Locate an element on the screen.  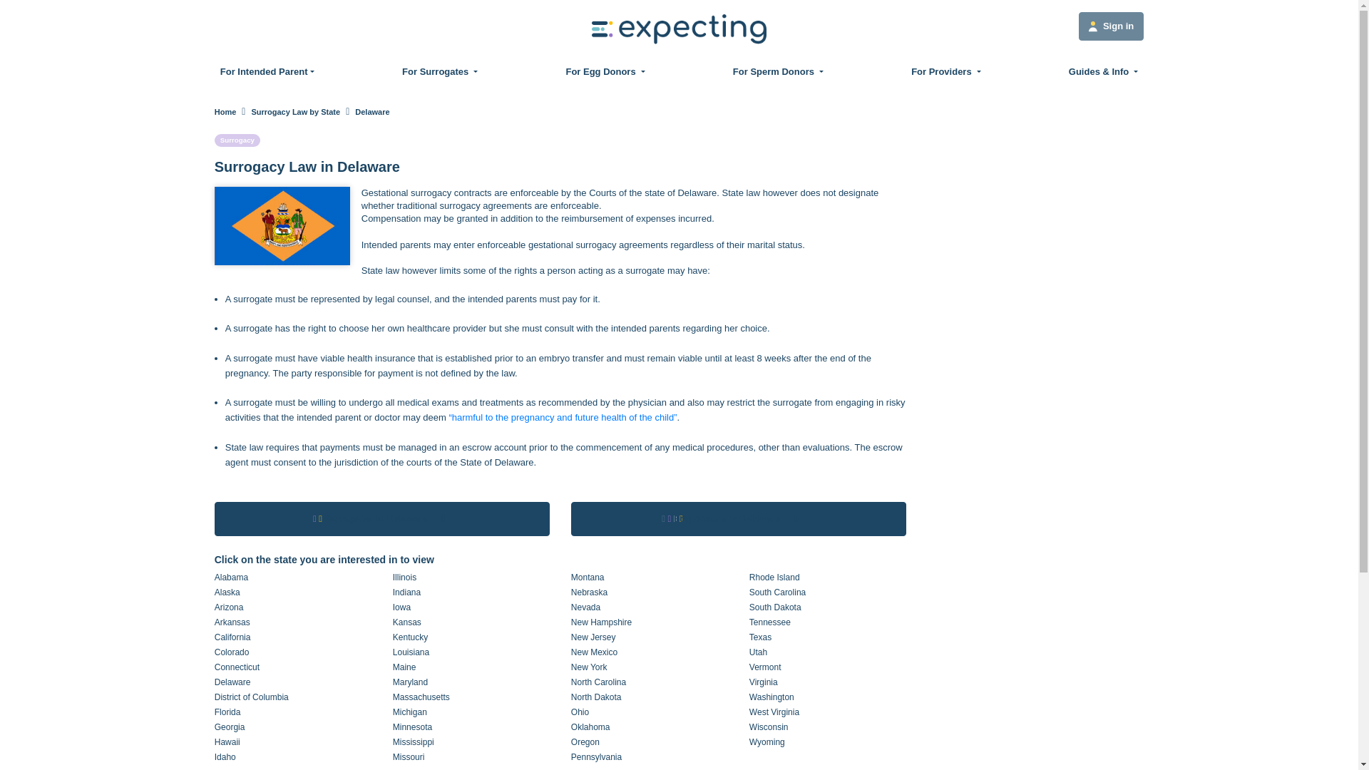
For Sperm Donors is located at coordinates (778, 71).